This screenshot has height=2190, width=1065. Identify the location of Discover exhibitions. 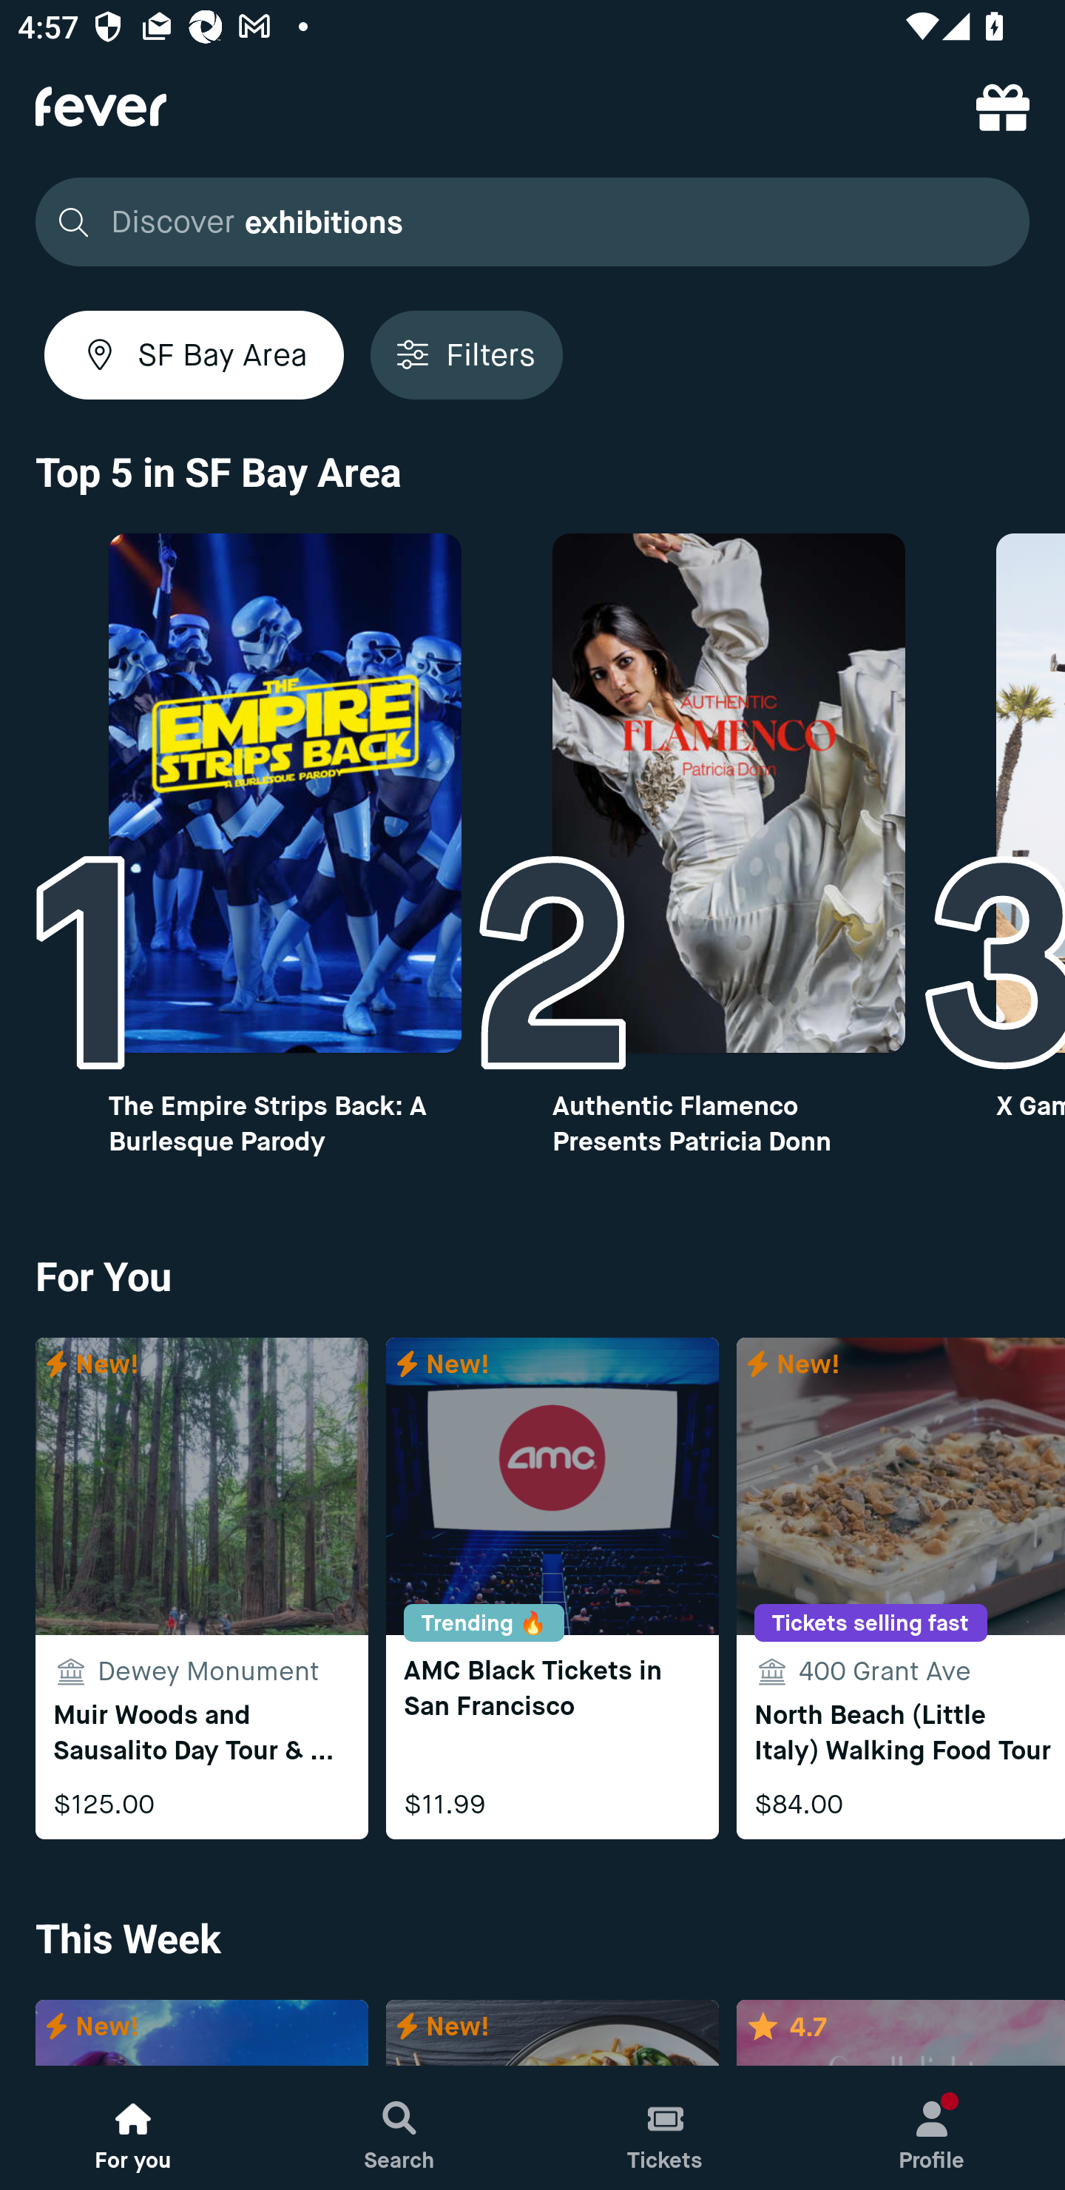
(532, 222).